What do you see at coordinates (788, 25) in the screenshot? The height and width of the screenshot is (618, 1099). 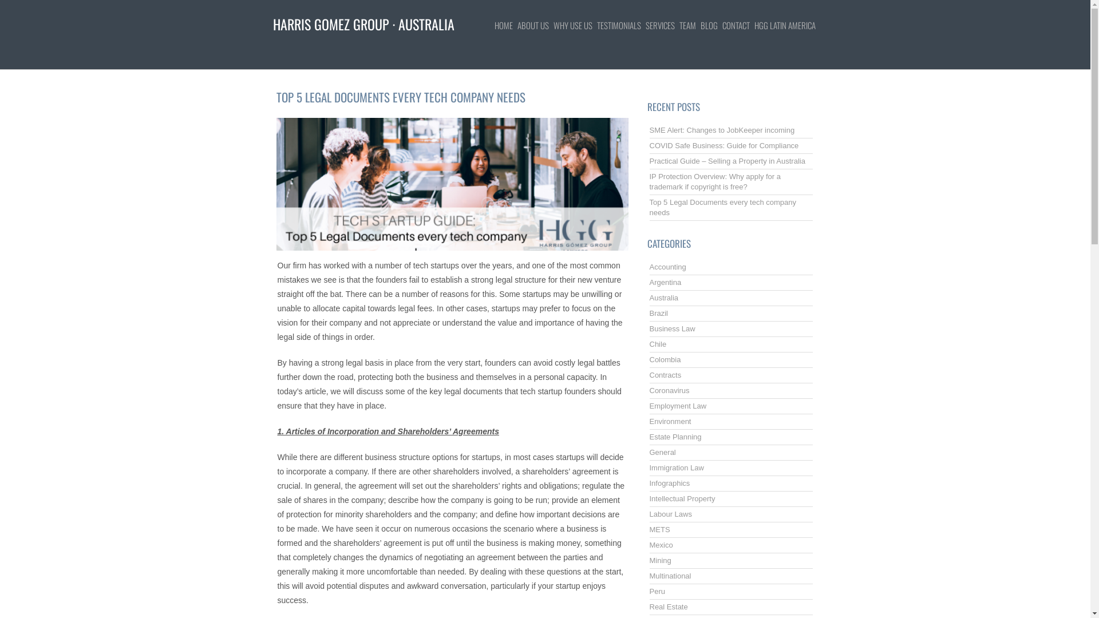 I see `HGG LATIN AMERICA` at bounding box center [788, 25].